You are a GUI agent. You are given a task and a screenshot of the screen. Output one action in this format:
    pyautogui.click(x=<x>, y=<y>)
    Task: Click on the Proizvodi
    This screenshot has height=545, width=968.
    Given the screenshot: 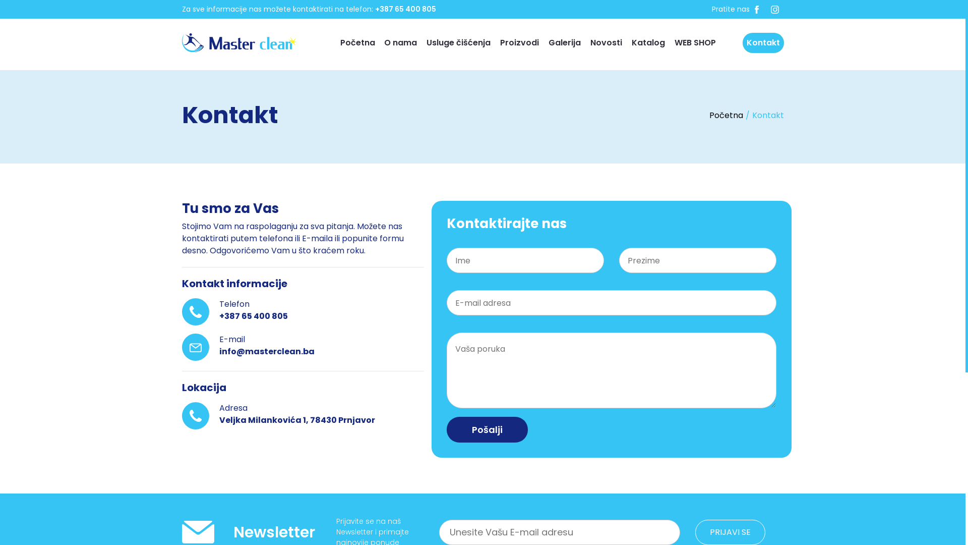 What is the action you would take?
    pyautogui.click(x=519, y=43)
    